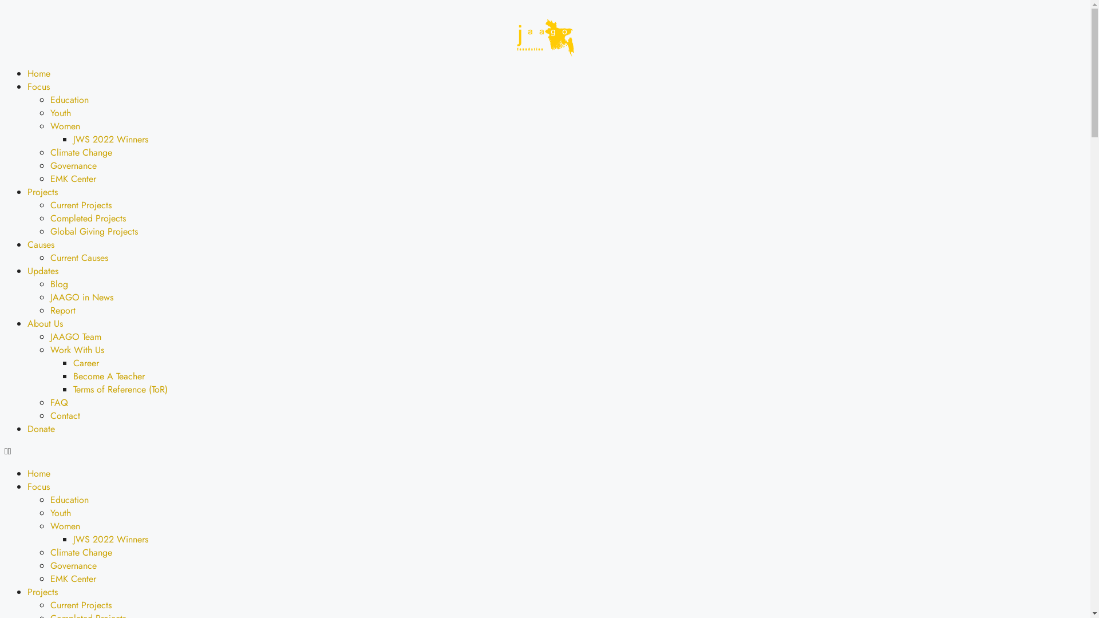 Image resolution: width=1099 pixels, height=618 pixels. What do you see at coordinates (86, 363) in the screenshot?
I see `Career` at bounding box center [86, 363].